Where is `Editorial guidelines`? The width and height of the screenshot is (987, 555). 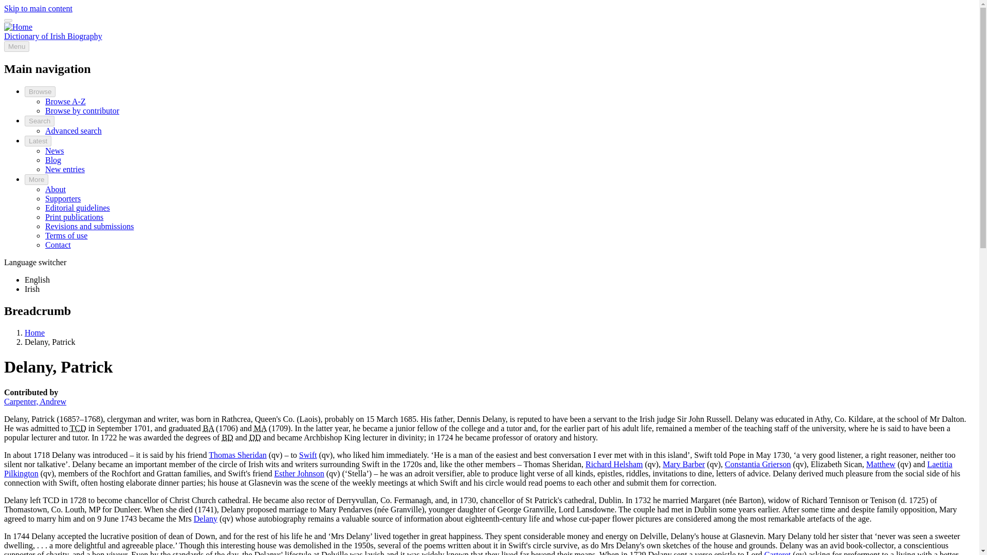 Editorial guidelines is located at coordinates (77, 208).